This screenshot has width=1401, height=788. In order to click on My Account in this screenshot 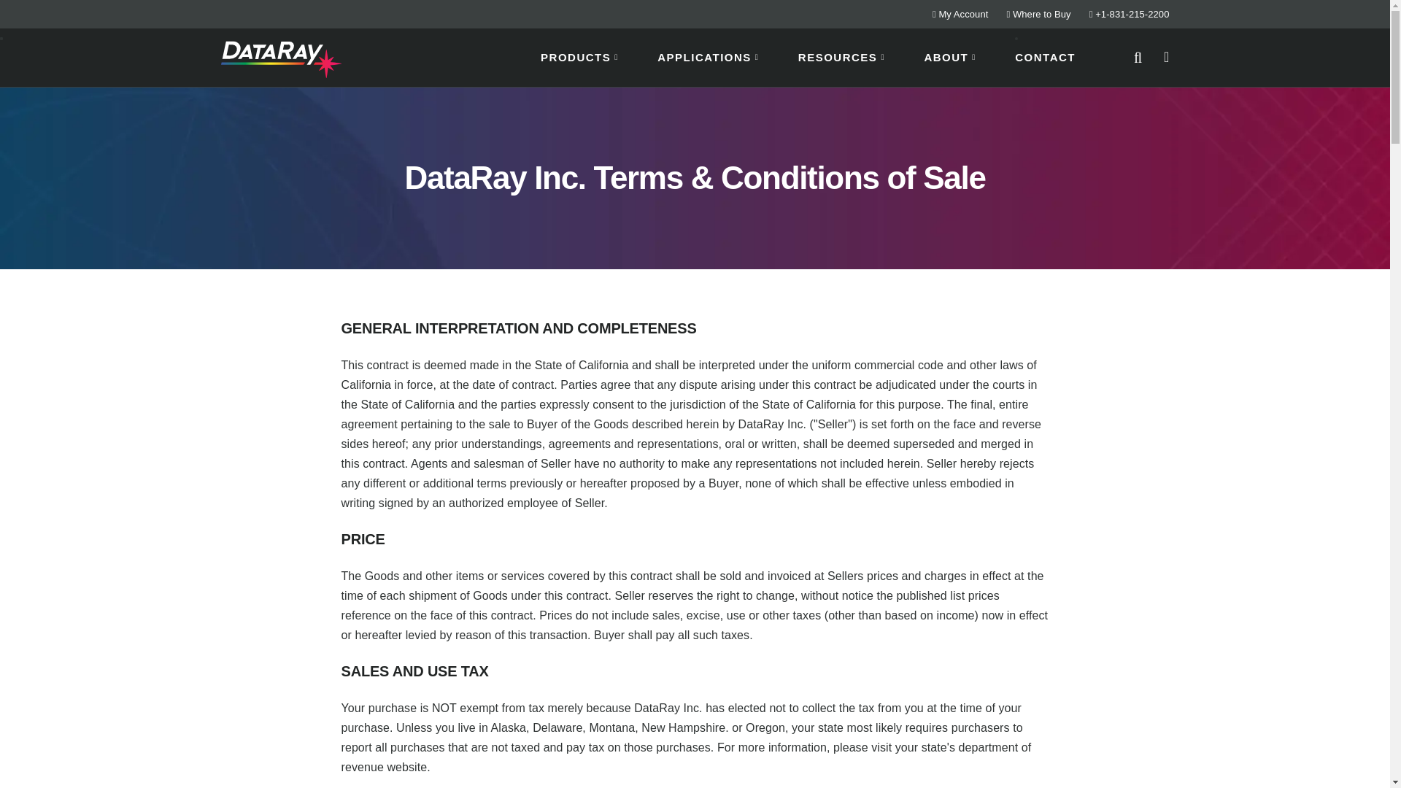, I will do `click(960, 14)`.